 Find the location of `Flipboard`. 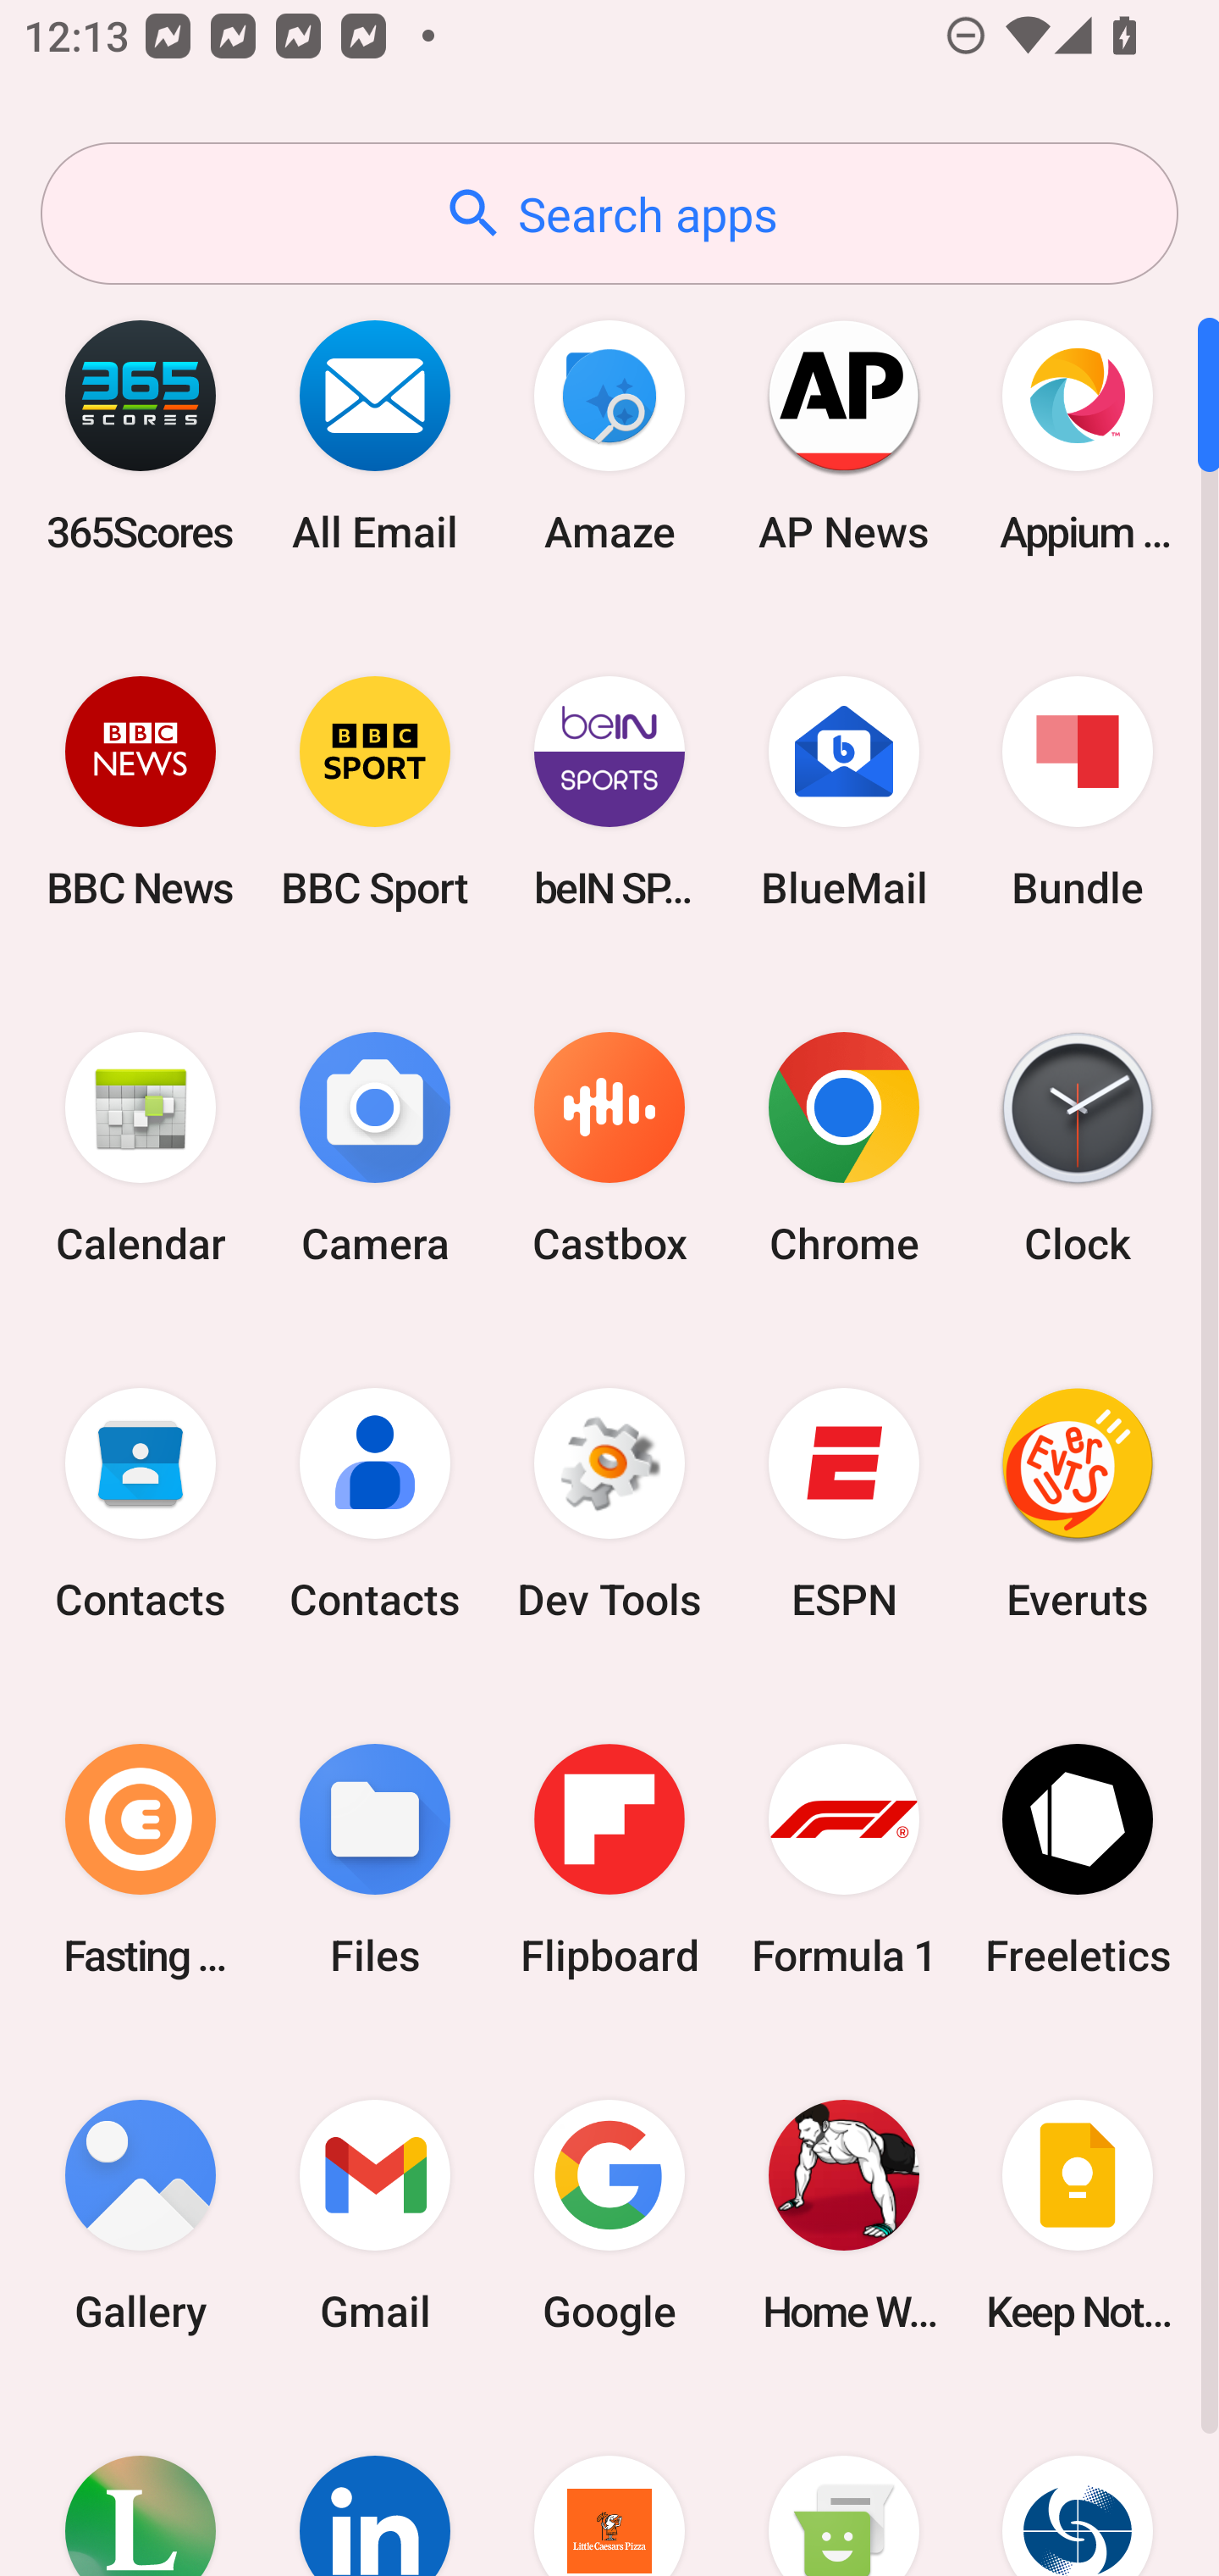

Flipboard is located at coordinates (609, 1859).